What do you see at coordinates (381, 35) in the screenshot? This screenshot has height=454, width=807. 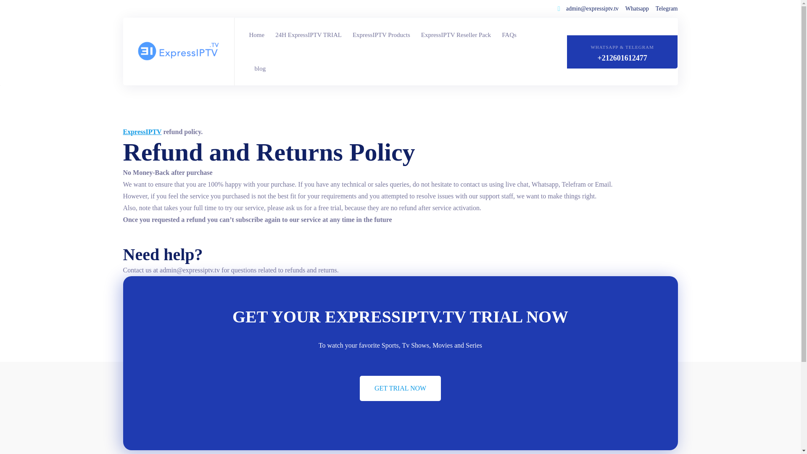 I see `ExpressIPTV Products` at bounding box center [381, 35].